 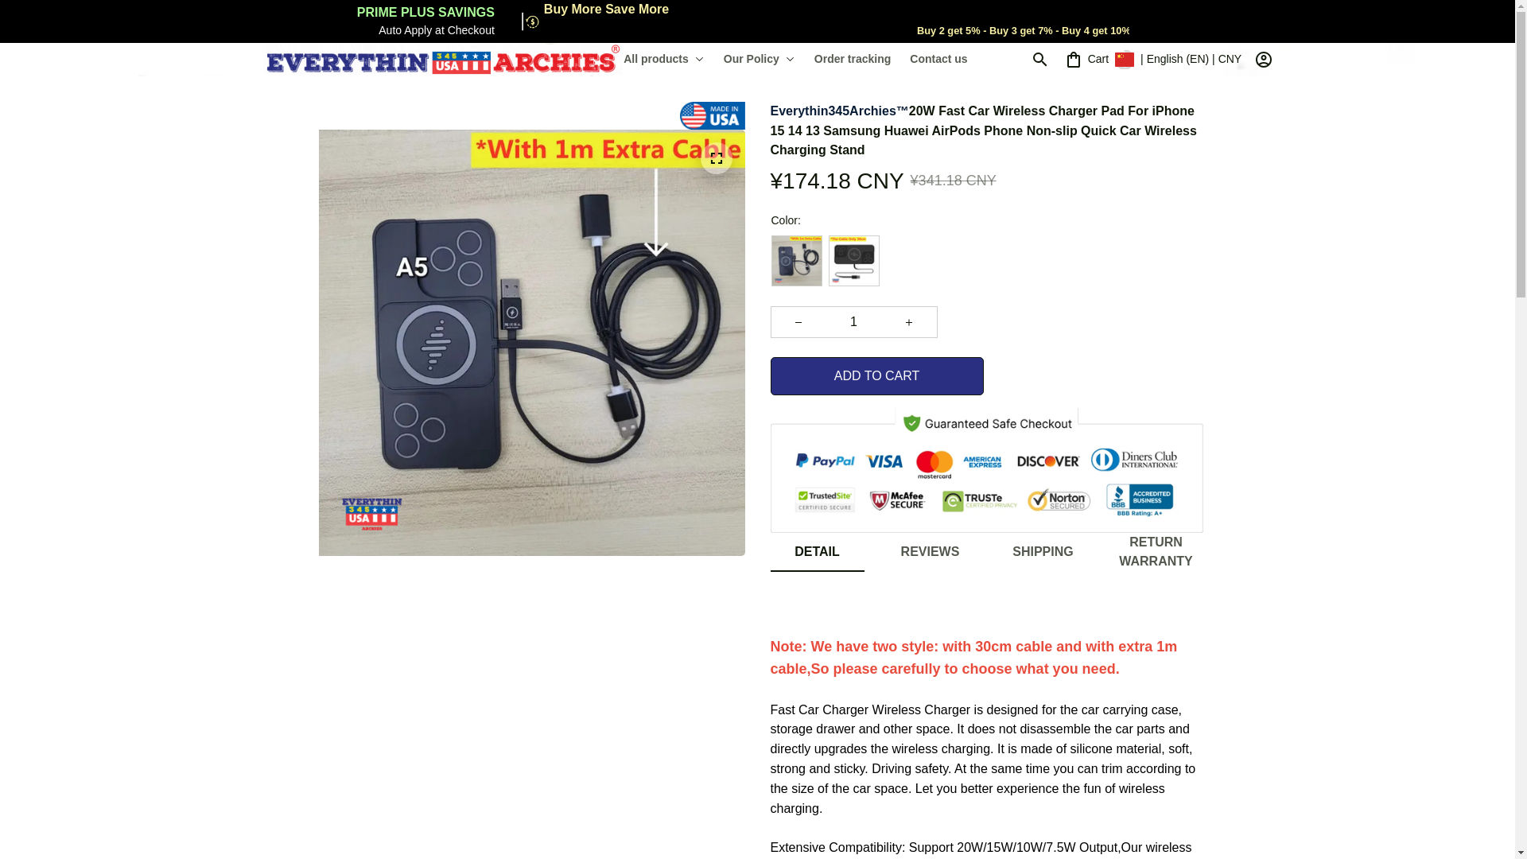 I want to click on SHIPPING, so click(x=1042, y=552).